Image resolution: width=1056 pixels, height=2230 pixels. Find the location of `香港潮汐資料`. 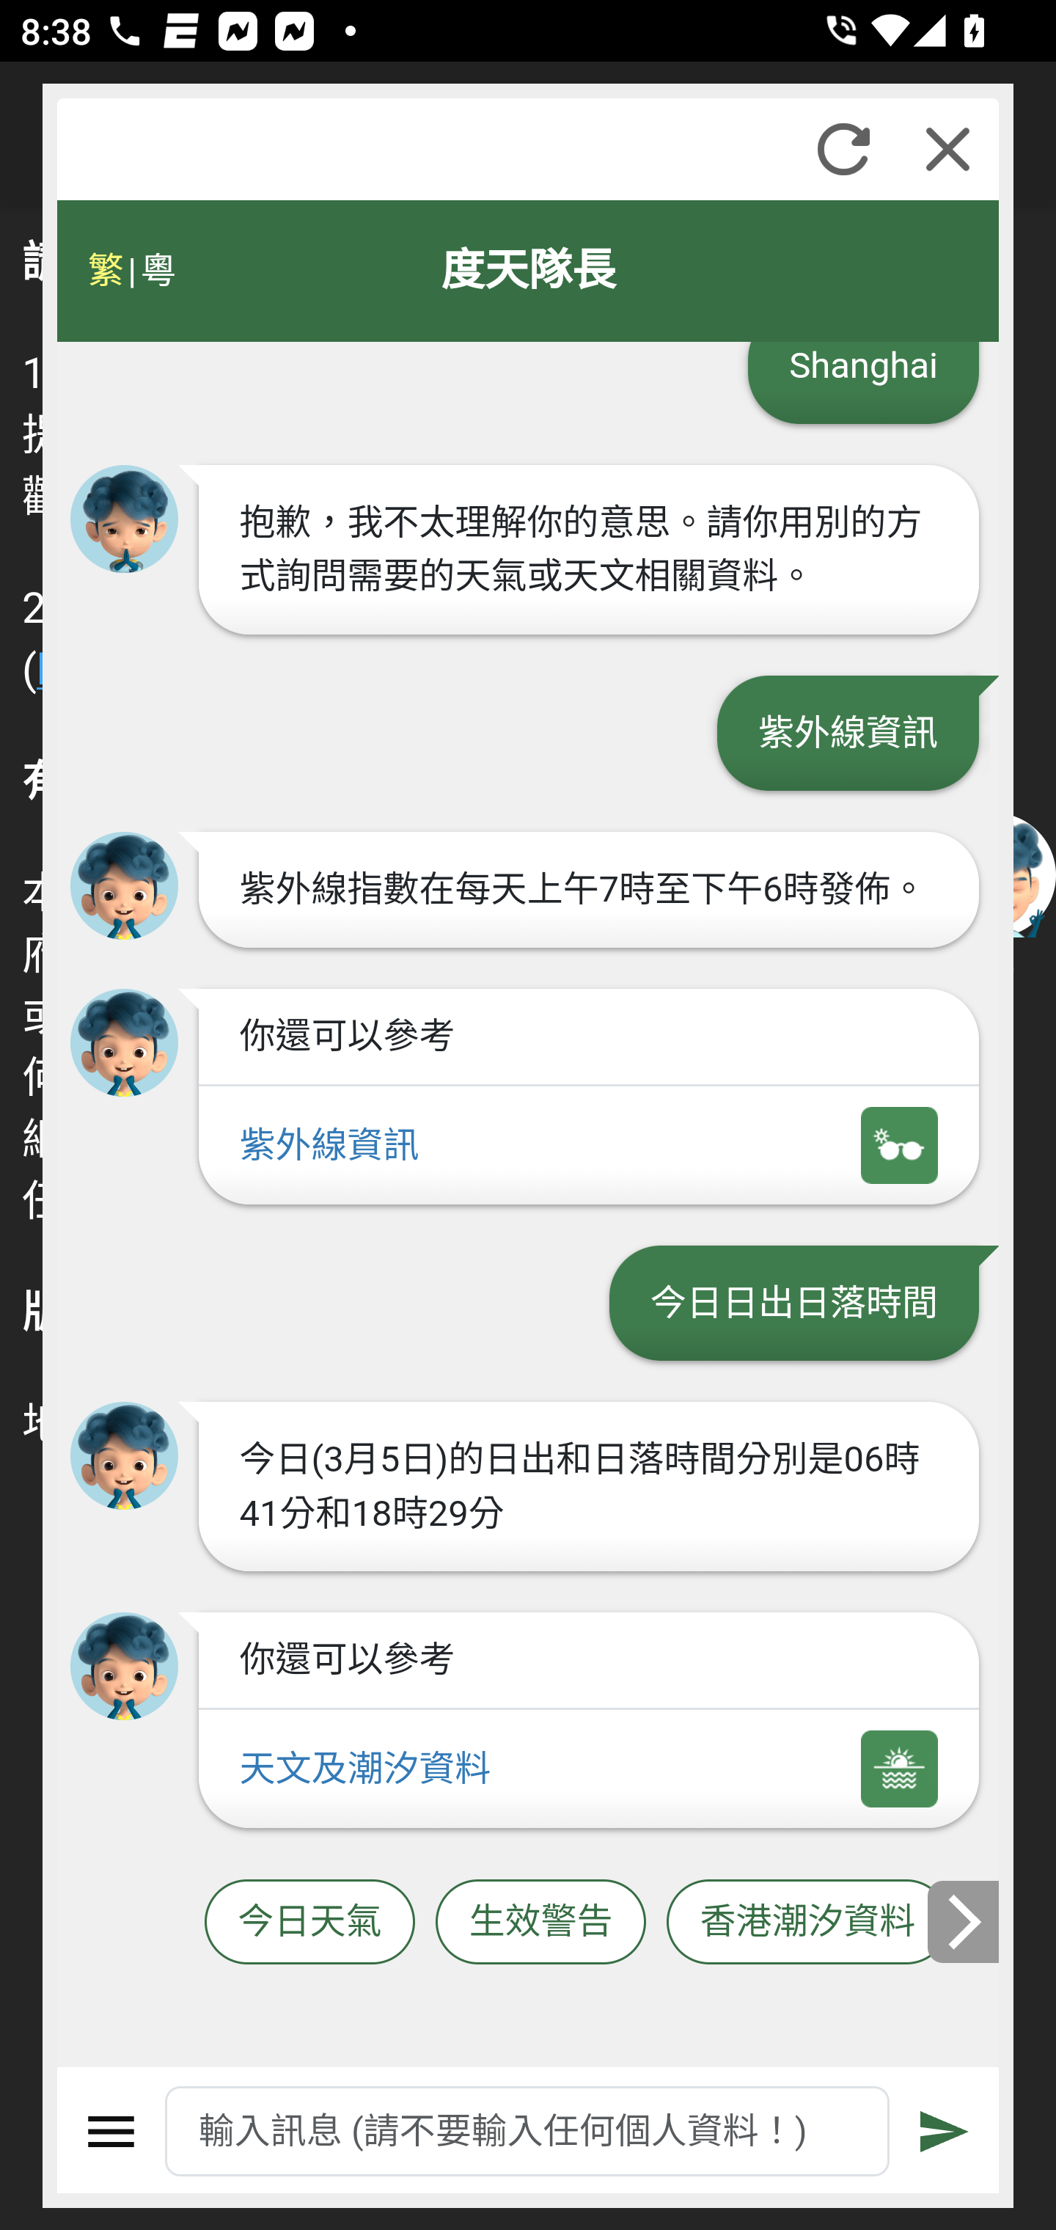

香港潮汐資料 is located at coordinates (808, 1923).